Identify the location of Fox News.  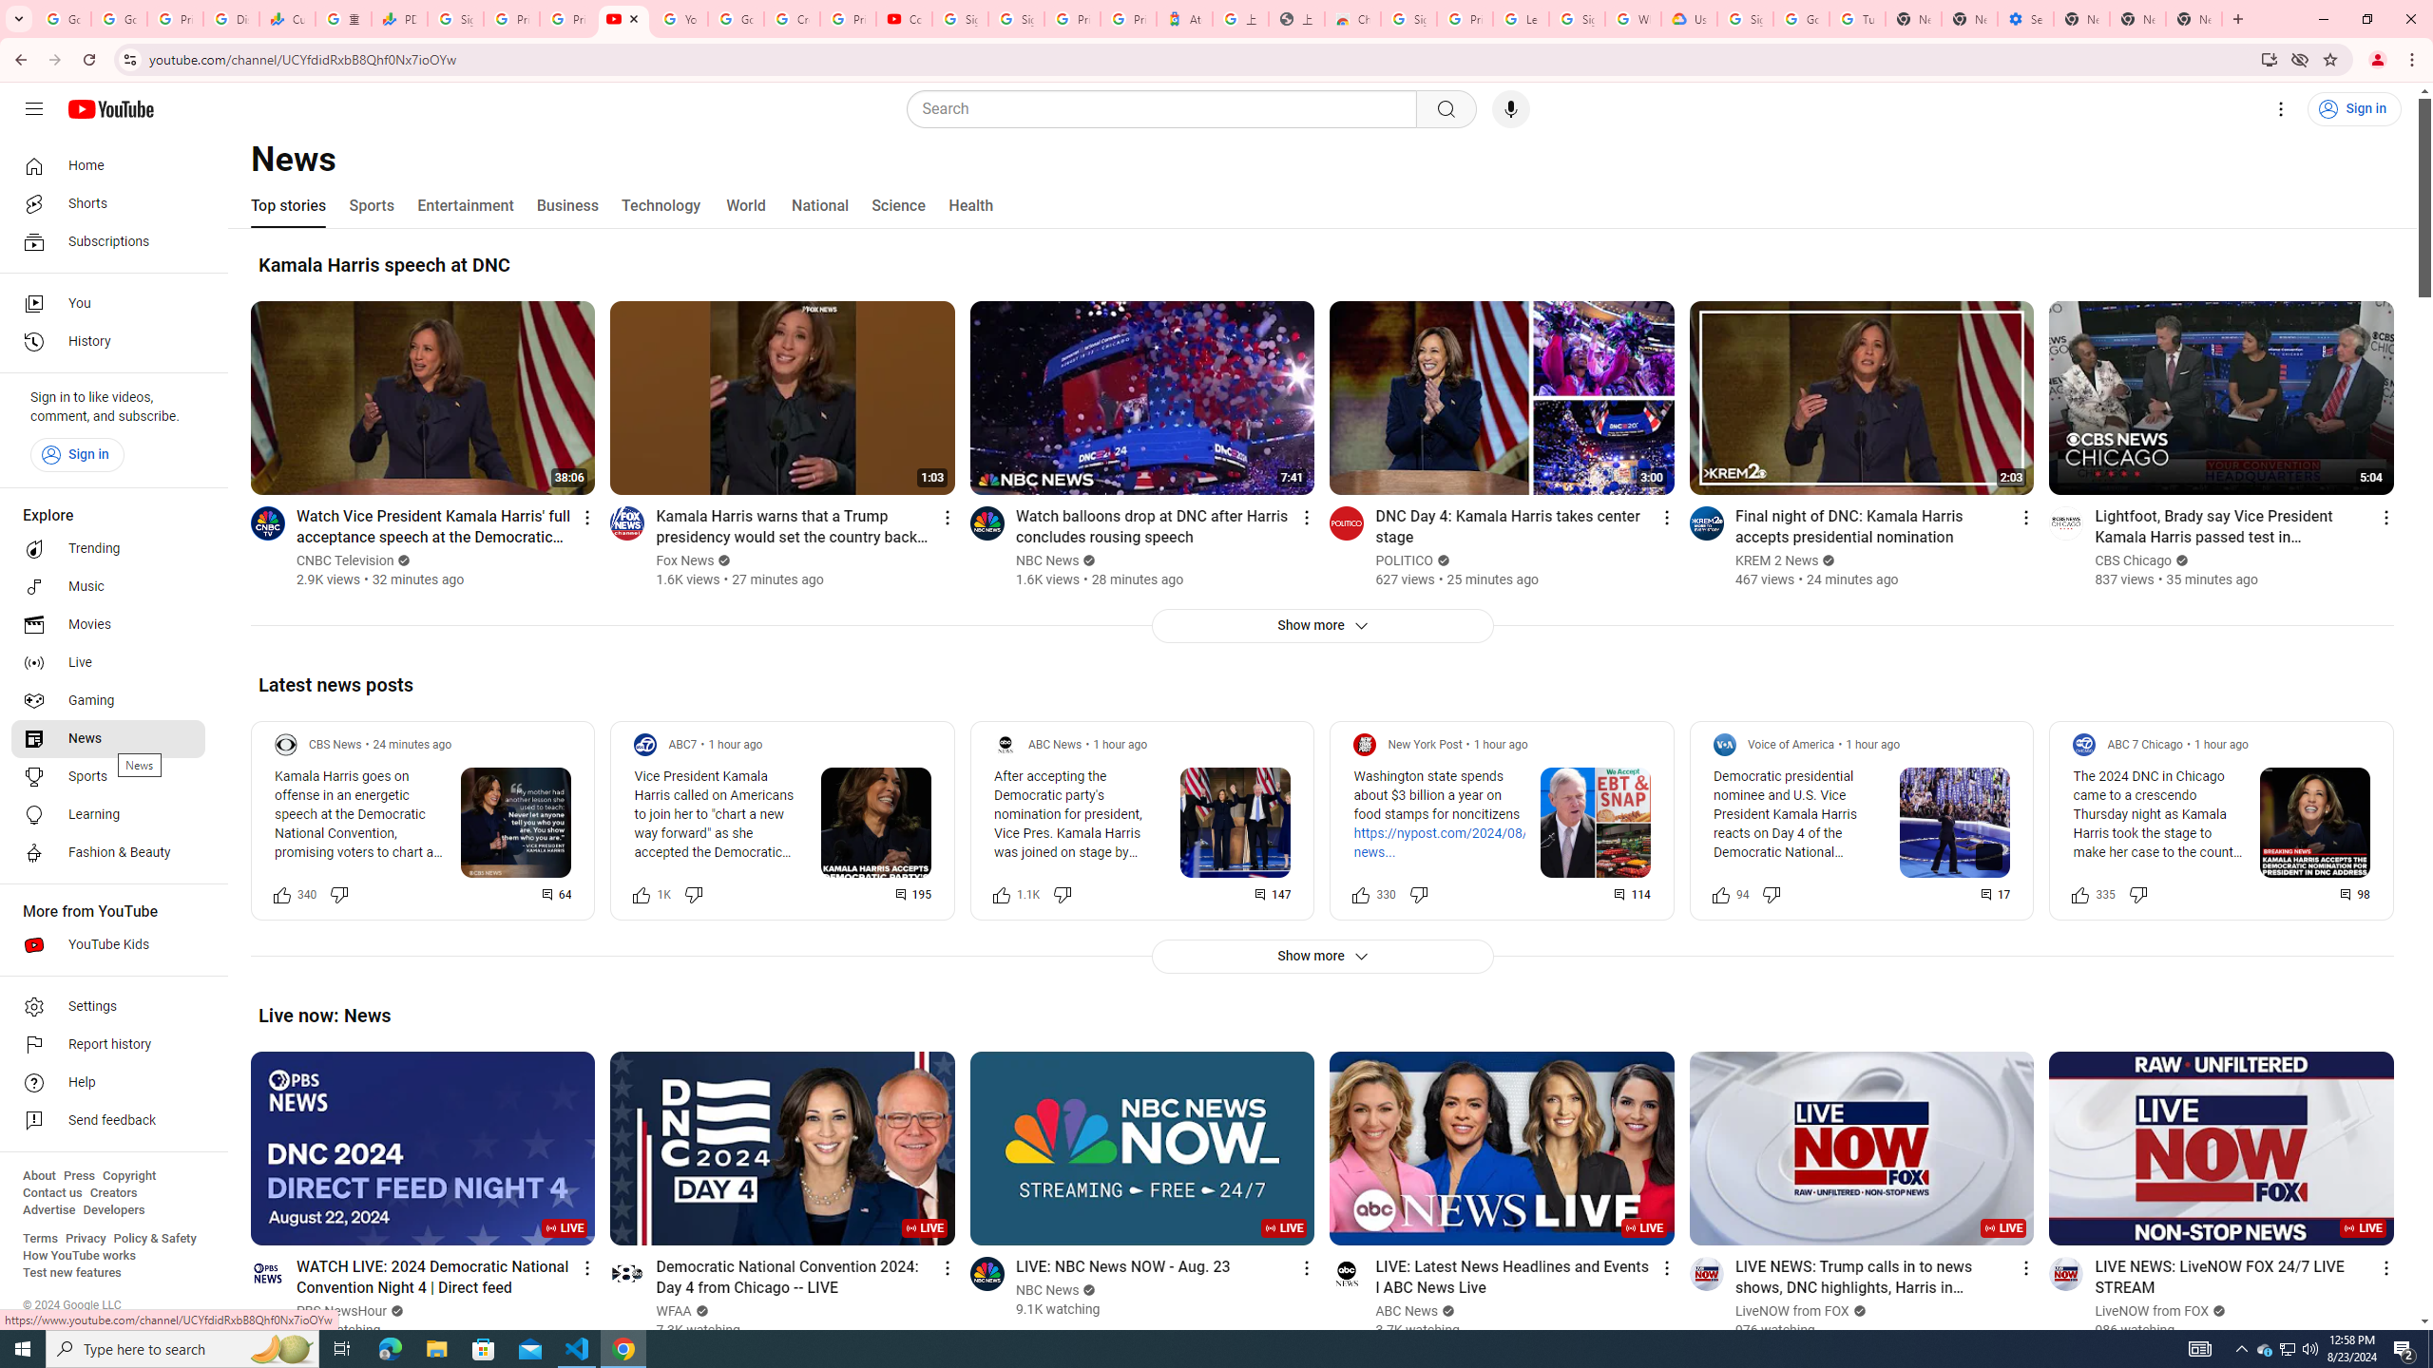
(686, 560).